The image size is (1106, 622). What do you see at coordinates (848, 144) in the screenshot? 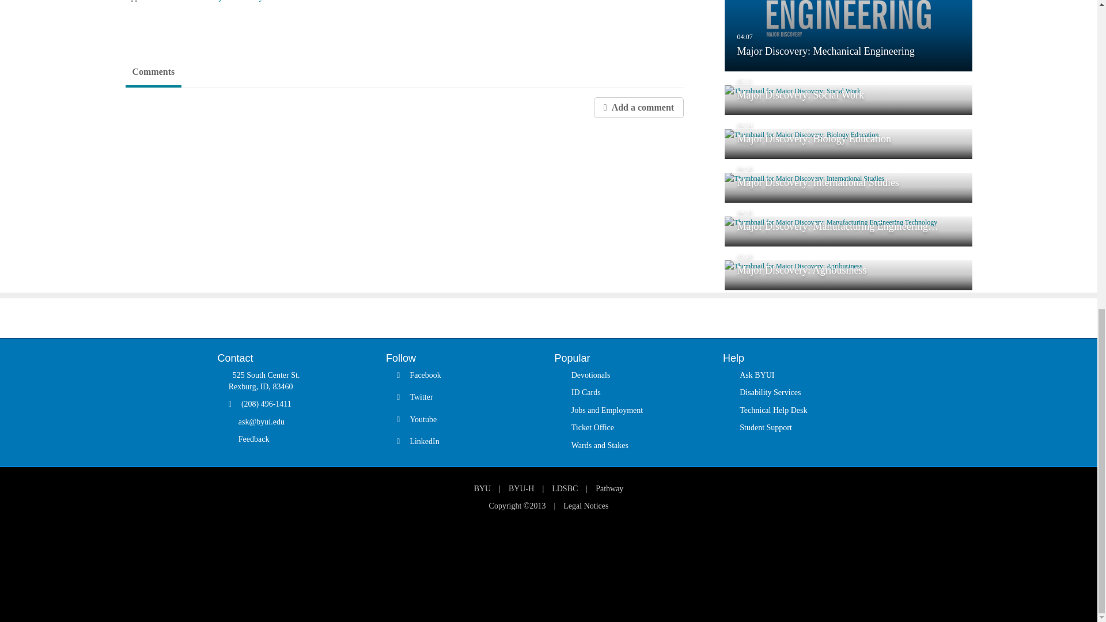
I see `Major Discovery: Biology Education` at bounding box center [848, 144].